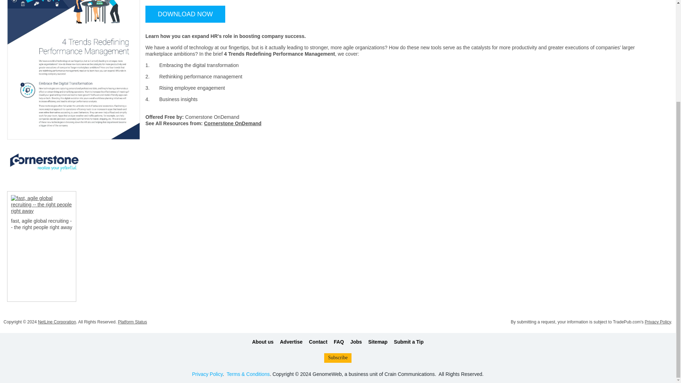  What do you see at coordinates (378, 342) in the screenshot?
I see `A text sitemap of the website.` at bounding box center [378, 342].